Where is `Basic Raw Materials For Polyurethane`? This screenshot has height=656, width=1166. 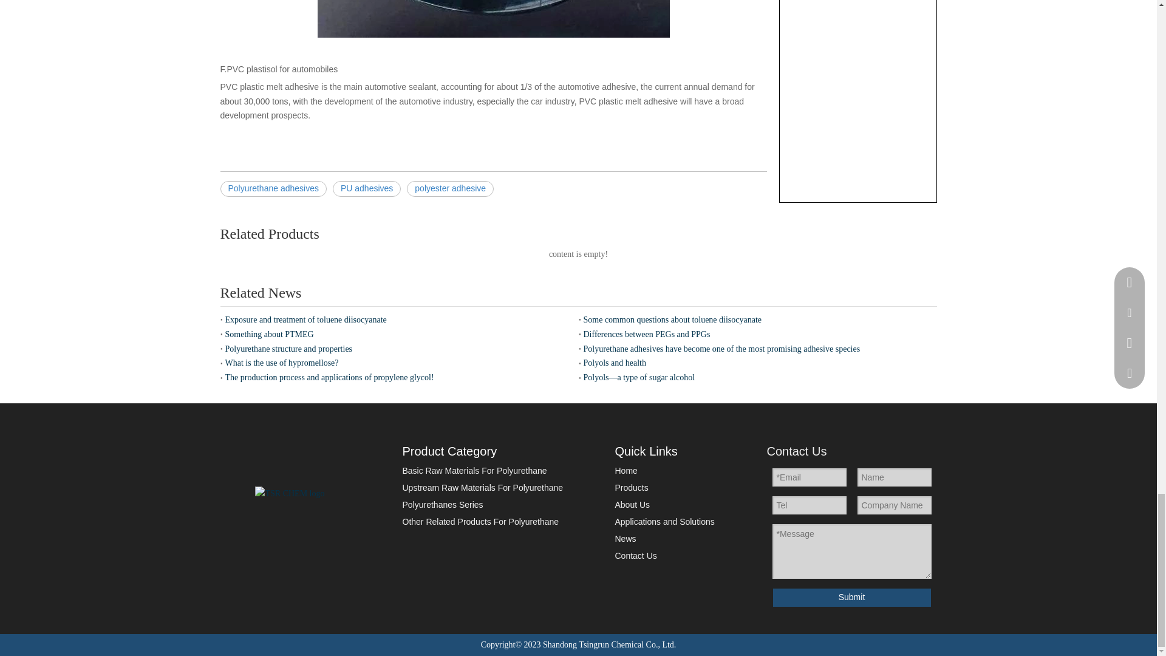
Basic Raw Materials For Polyurethane is located at coordinates (474, 470).